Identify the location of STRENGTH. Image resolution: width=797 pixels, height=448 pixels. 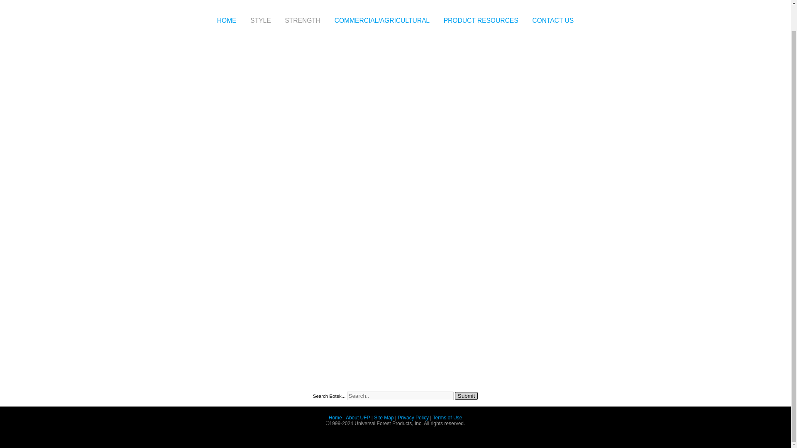
(302, 22).